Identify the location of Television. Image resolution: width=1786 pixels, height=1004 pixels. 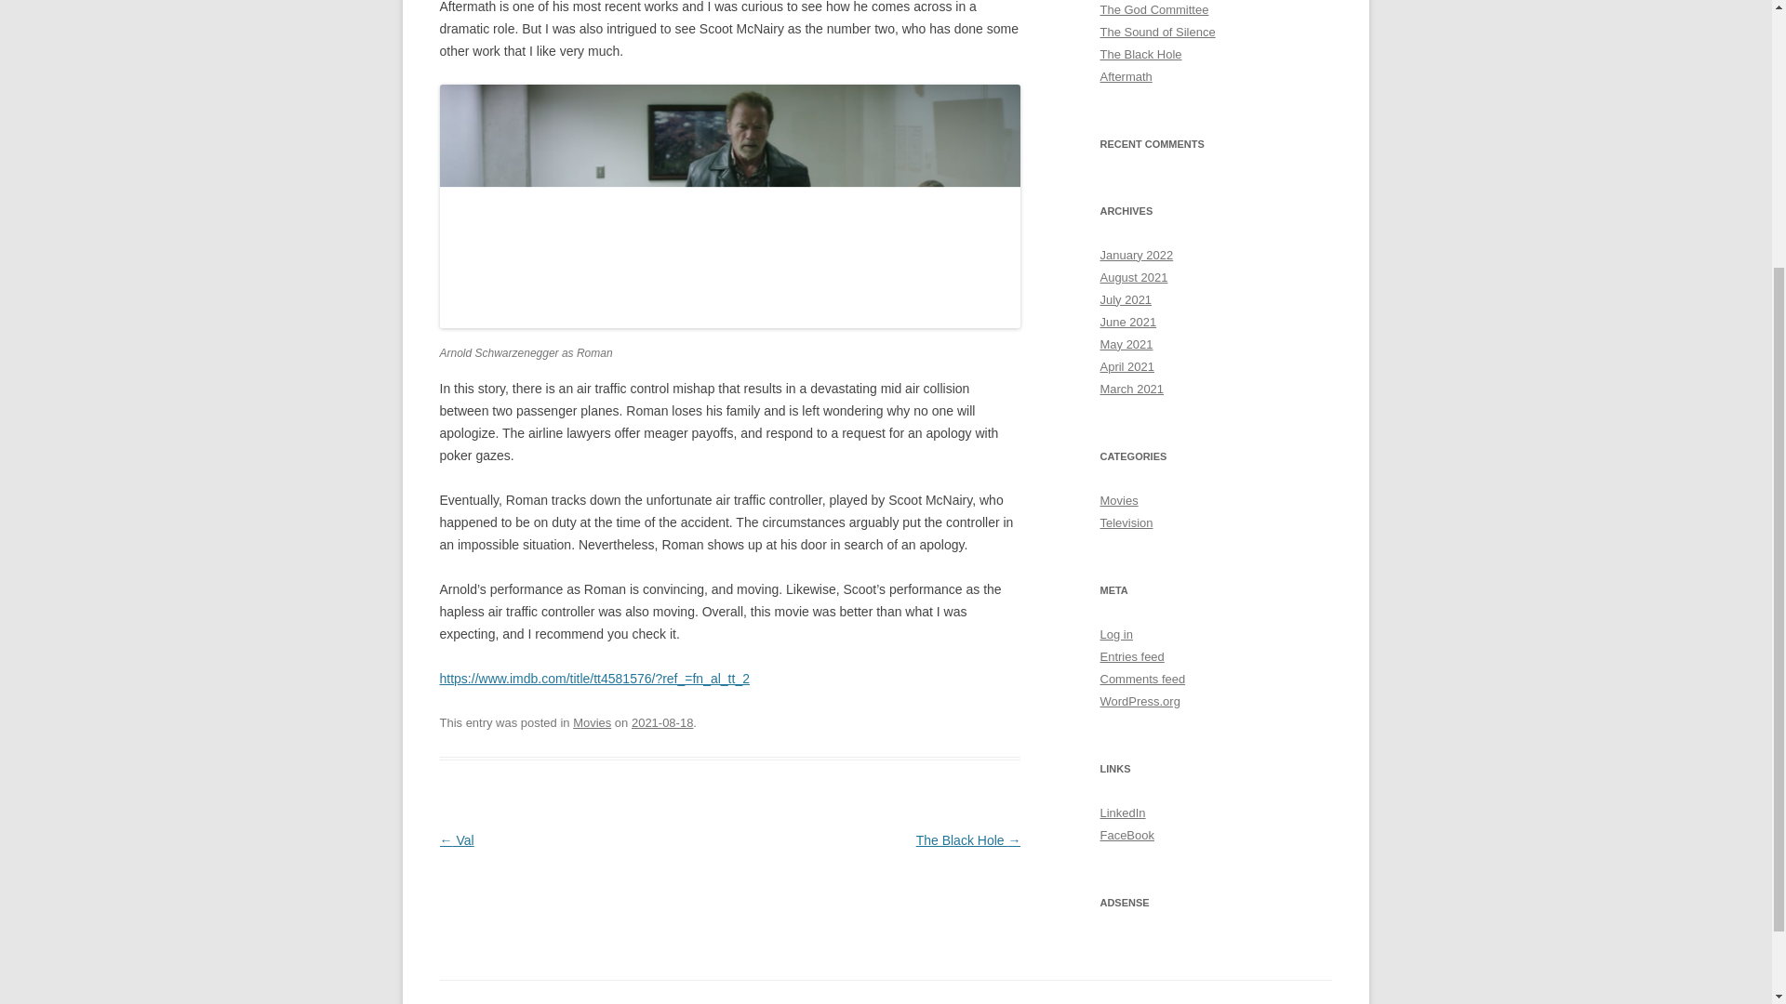
(1126, 522).